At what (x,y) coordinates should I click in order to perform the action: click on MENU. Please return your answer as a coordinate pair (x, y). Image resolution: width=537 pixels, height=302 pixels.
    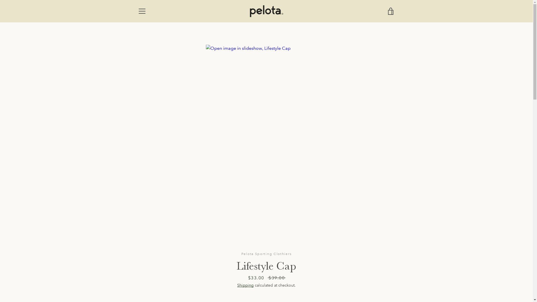
    Looking at the image, I should click on (142, 11).